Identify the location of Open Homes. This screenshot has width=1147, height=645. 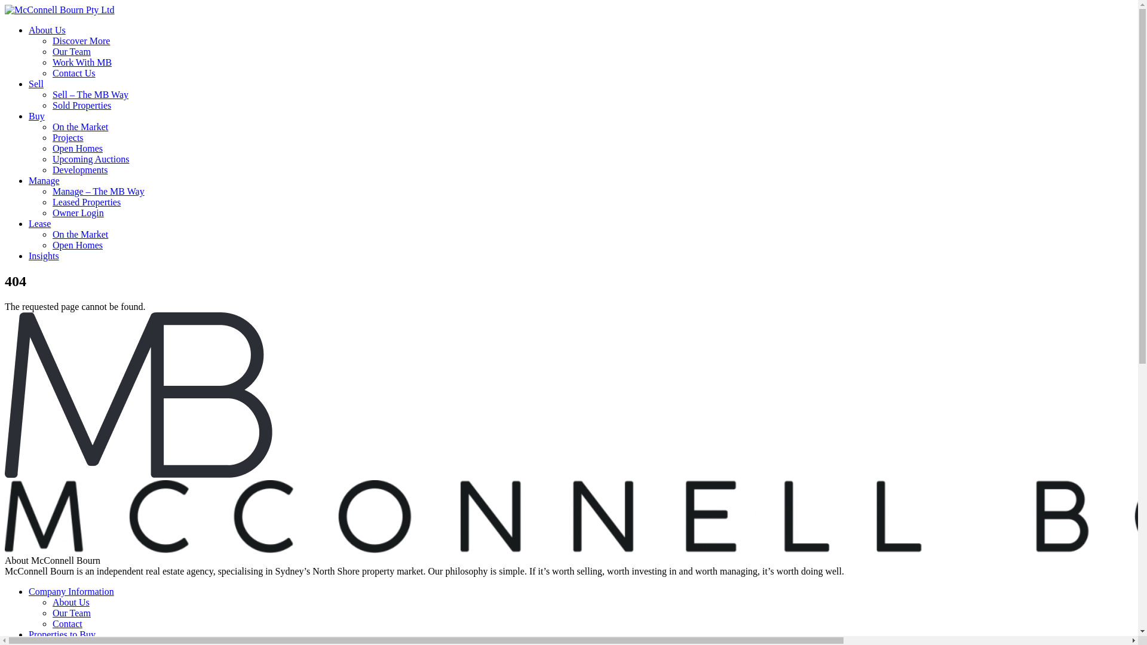
(78, 148).